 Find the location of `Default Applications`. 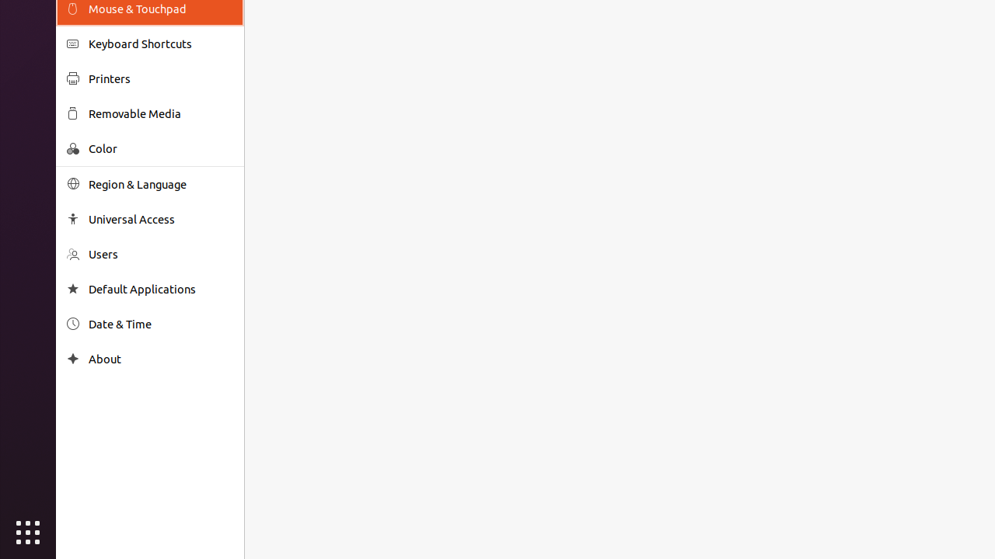

Default Applications is located at coordinates (161, 289).